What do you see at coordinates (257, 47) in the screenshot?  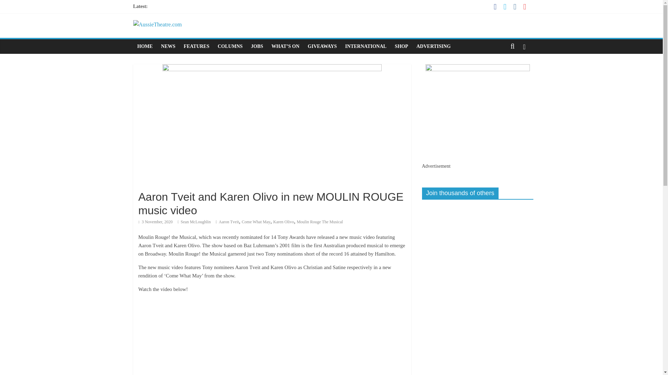 I see `JOBS` at bounding box center [257, 47].